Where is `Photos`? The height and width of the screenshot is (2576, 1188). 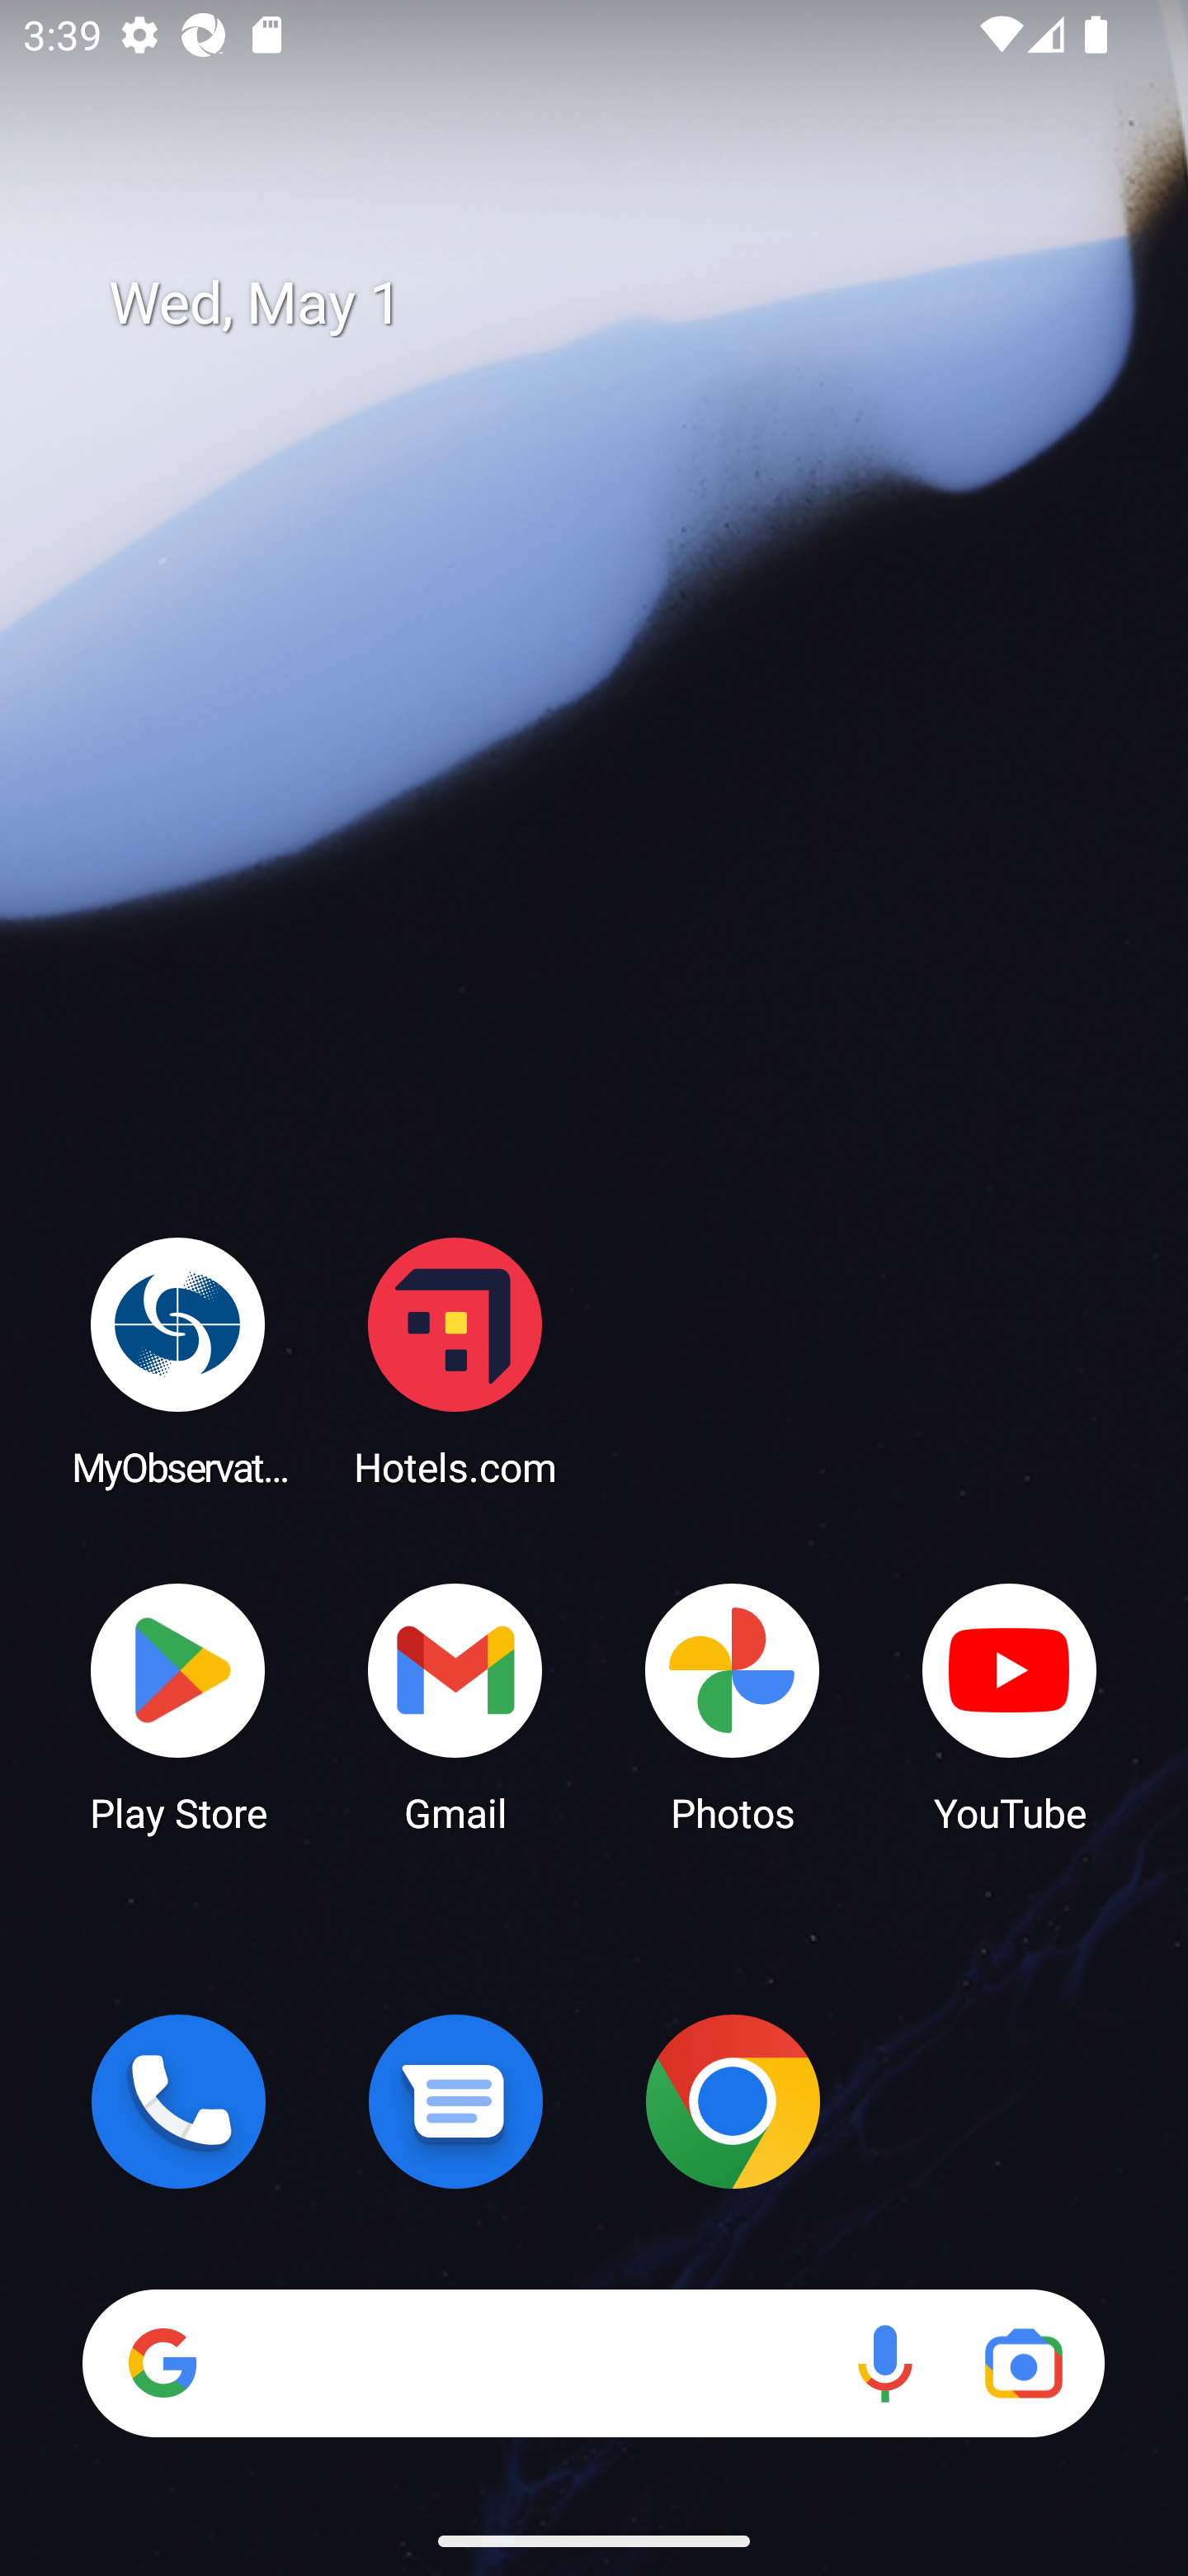 Photos is located at coordinates (733, 1706).